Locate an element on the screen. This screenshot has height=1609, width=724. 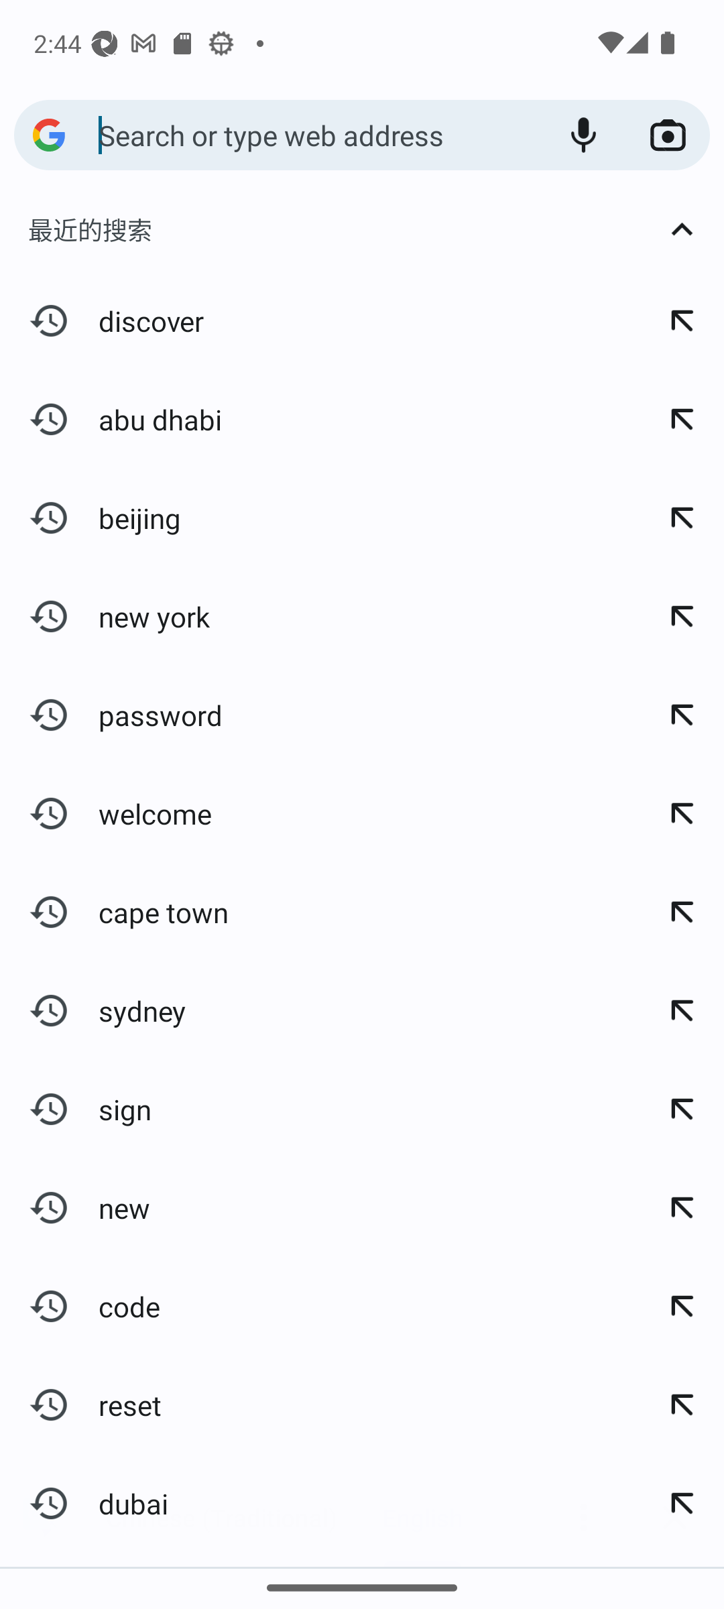
password is located at coordinates (319, 715).